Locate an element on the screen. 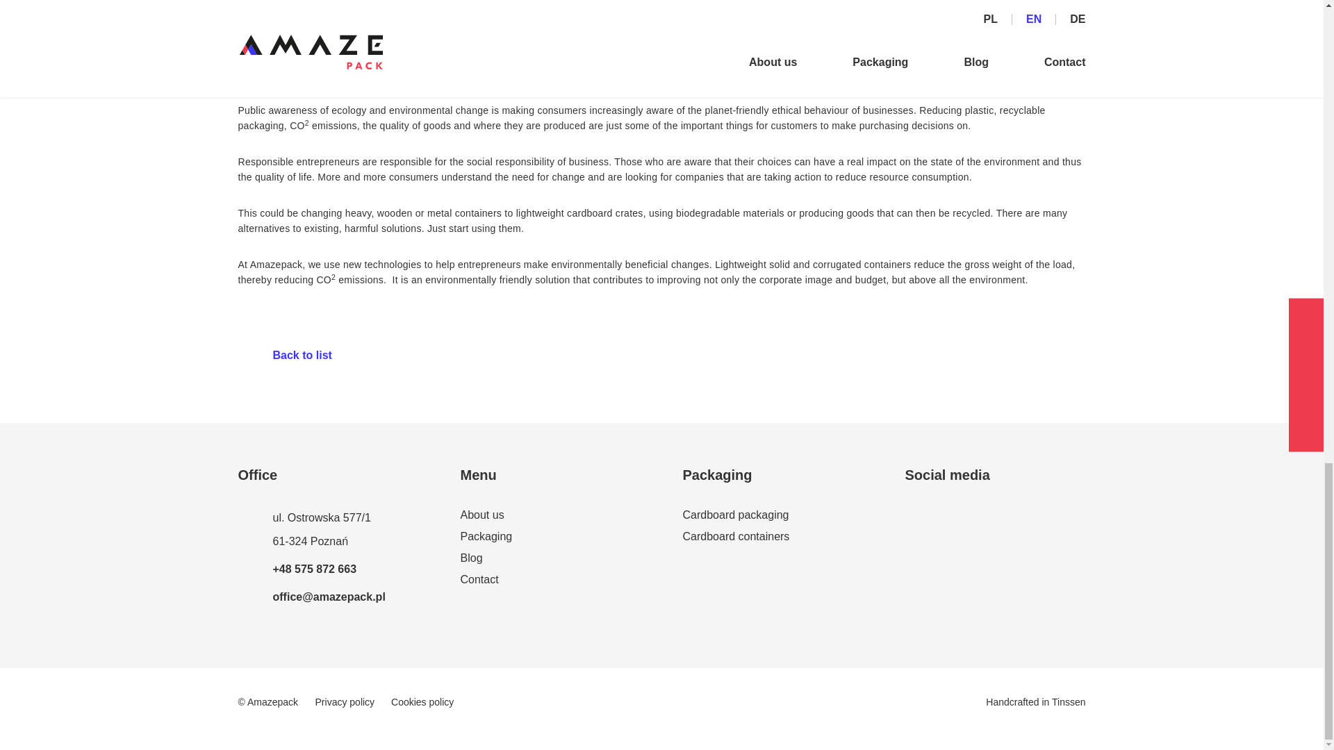 The width and height of the screenshot is (1334, 750). Napisz do nas is located at coordinates (311, 596).